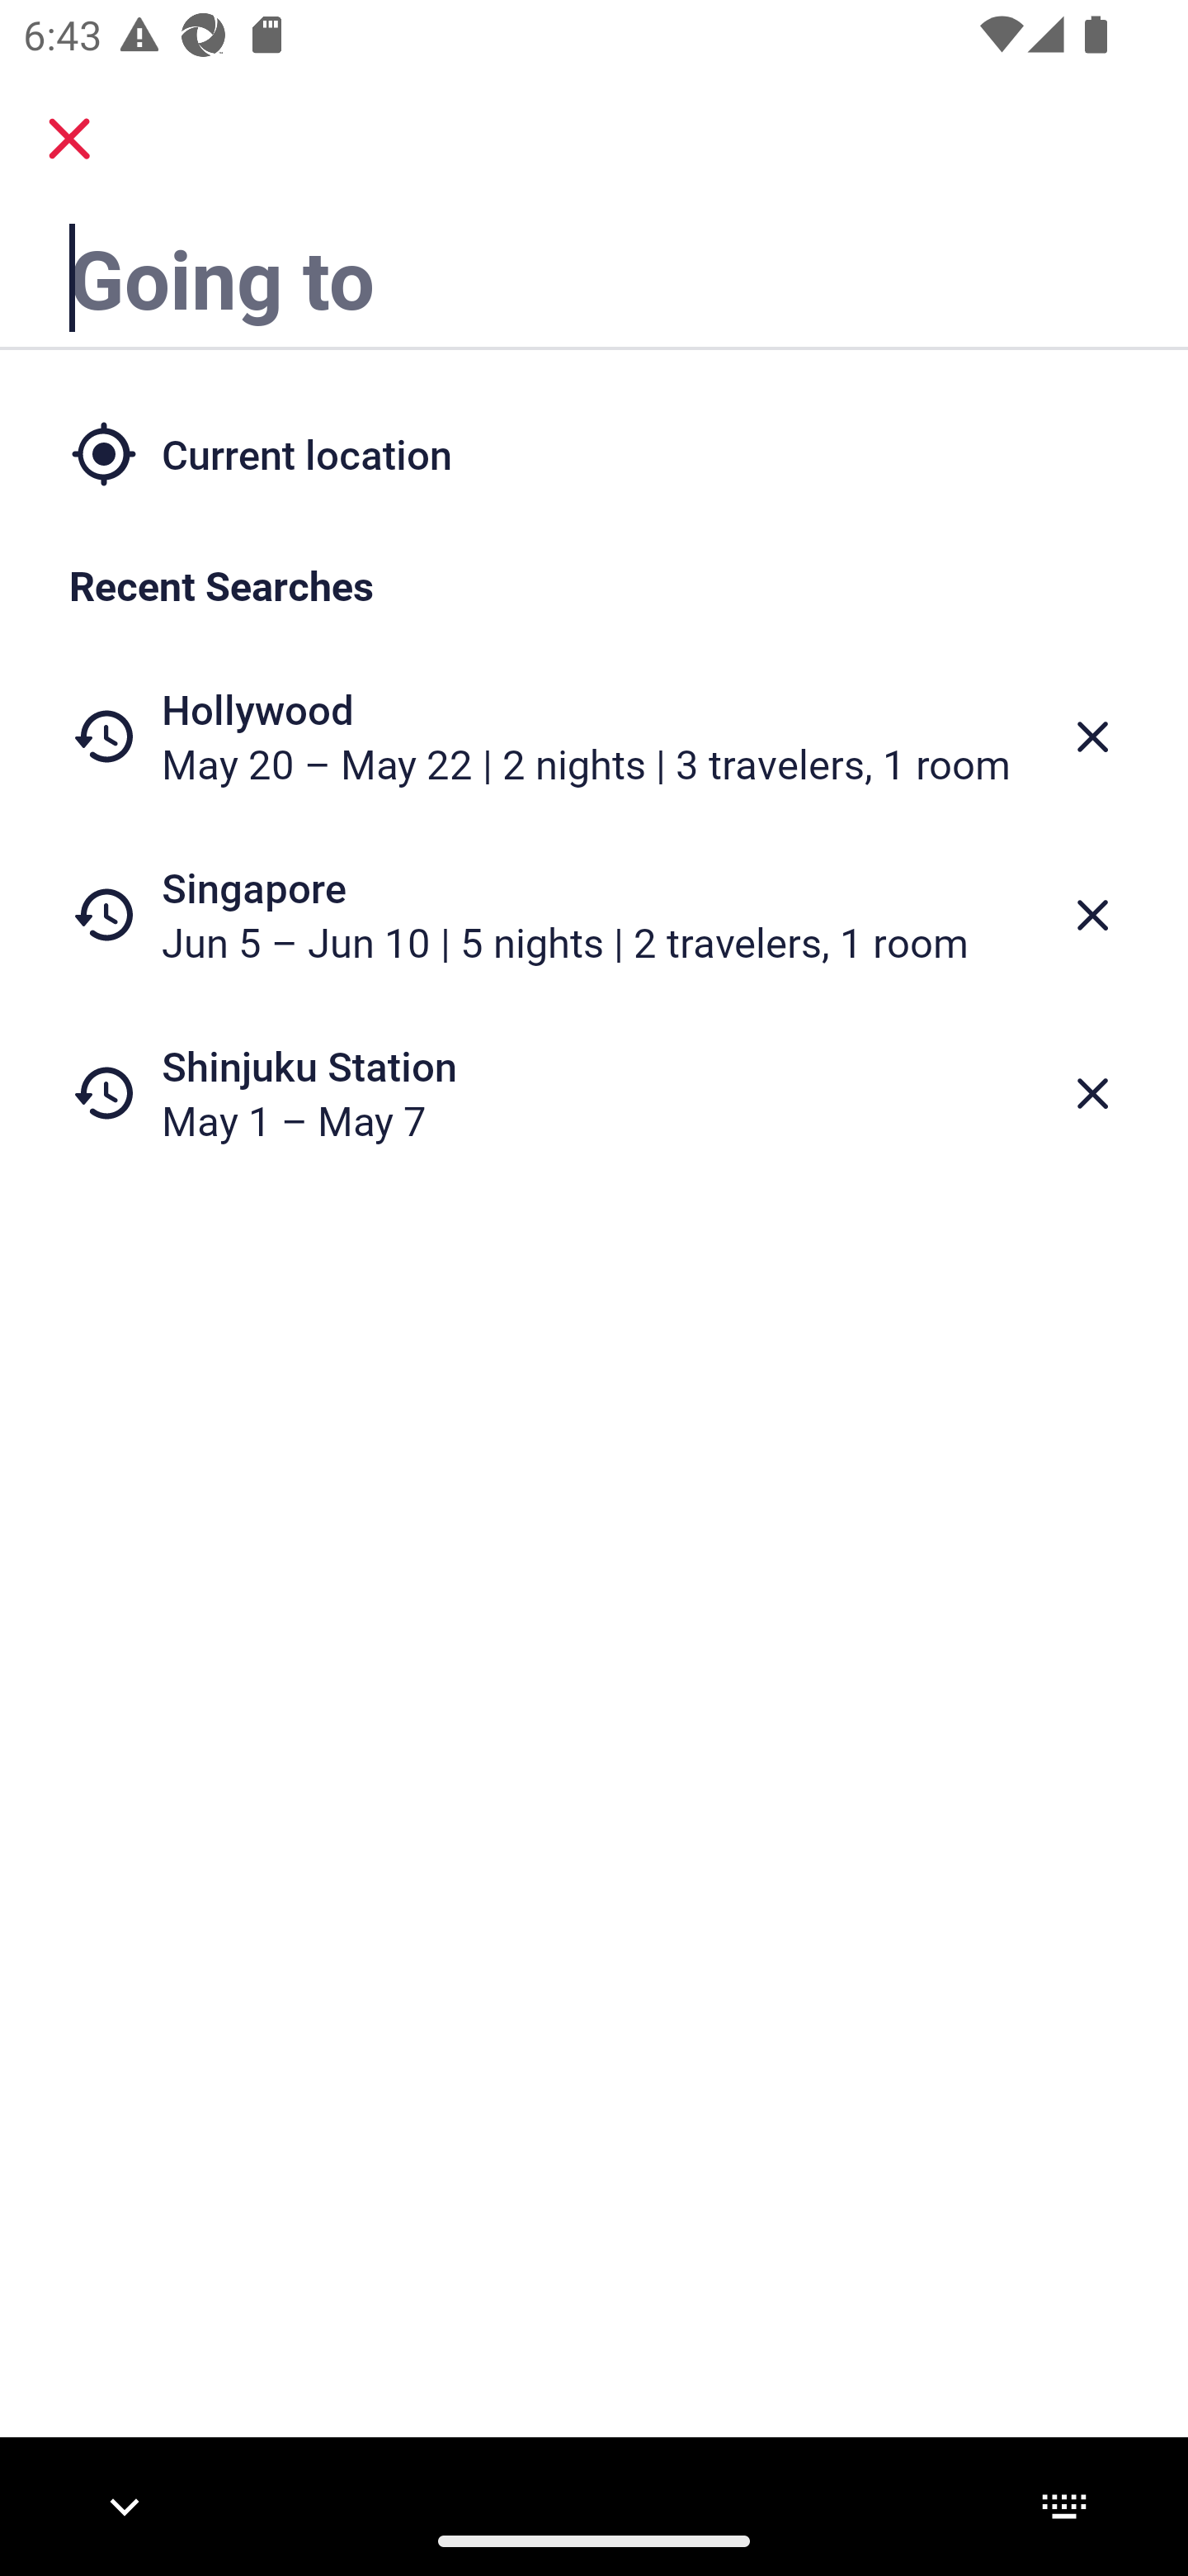 Image resolution: width=1188 pixels, height=2576 pixels. Describe the element at coordinates (594, 452) in the screenshot. I see `Current location` at that location.